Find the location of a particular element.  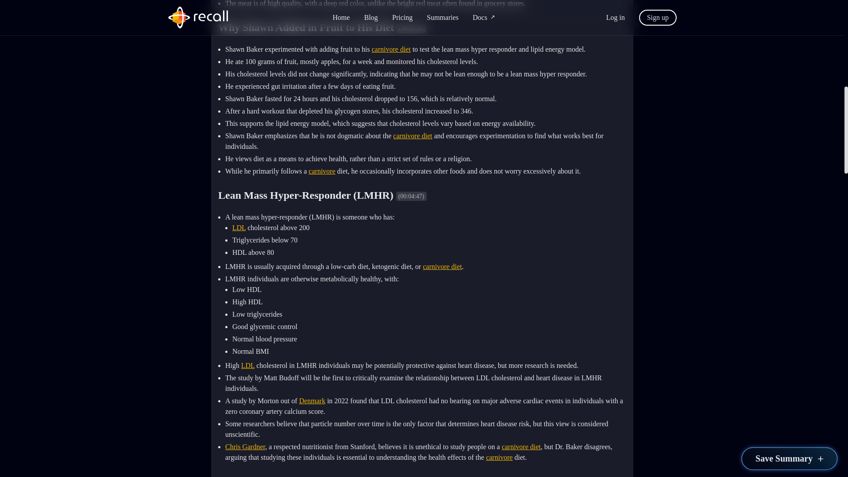

carnivore is located at coordinates (499, 458).